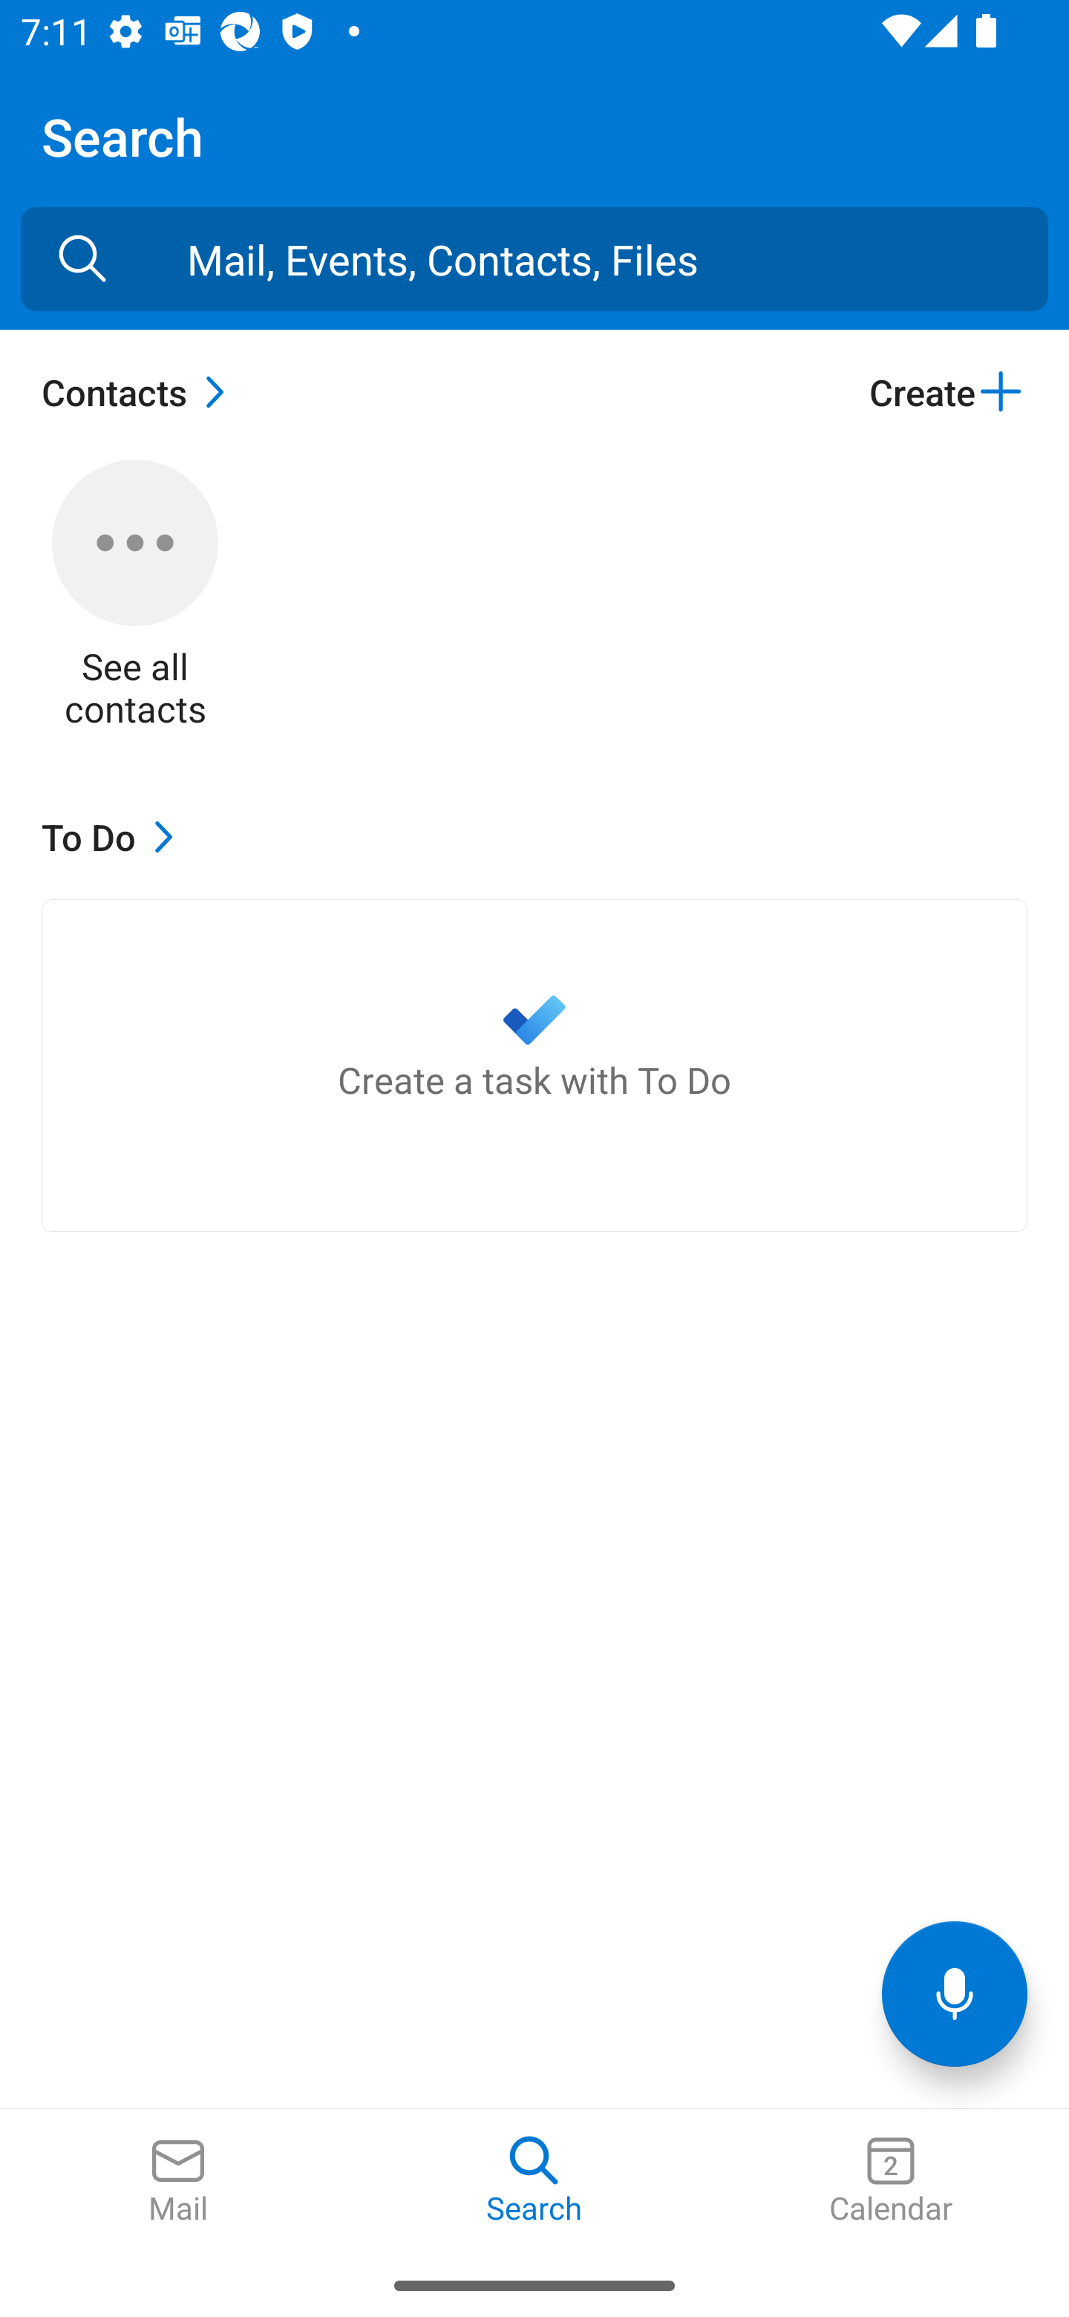 The image size is (1069, 2317). Describe the element at coordinates (955, 1993) in the screenshot. I see `Voice Assistant` at that location.